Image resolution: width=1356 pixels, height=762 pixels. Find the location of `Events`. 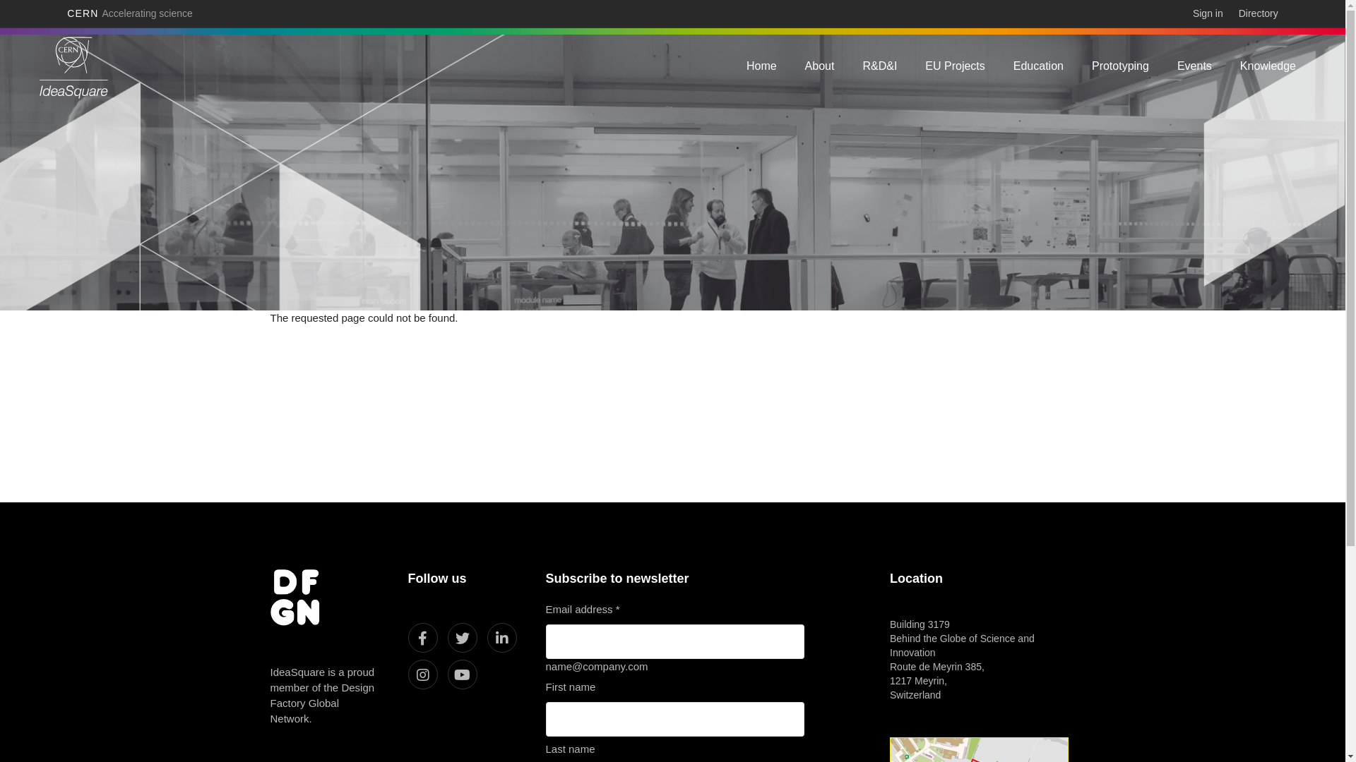

Events is located at coordinates (1195, 66).